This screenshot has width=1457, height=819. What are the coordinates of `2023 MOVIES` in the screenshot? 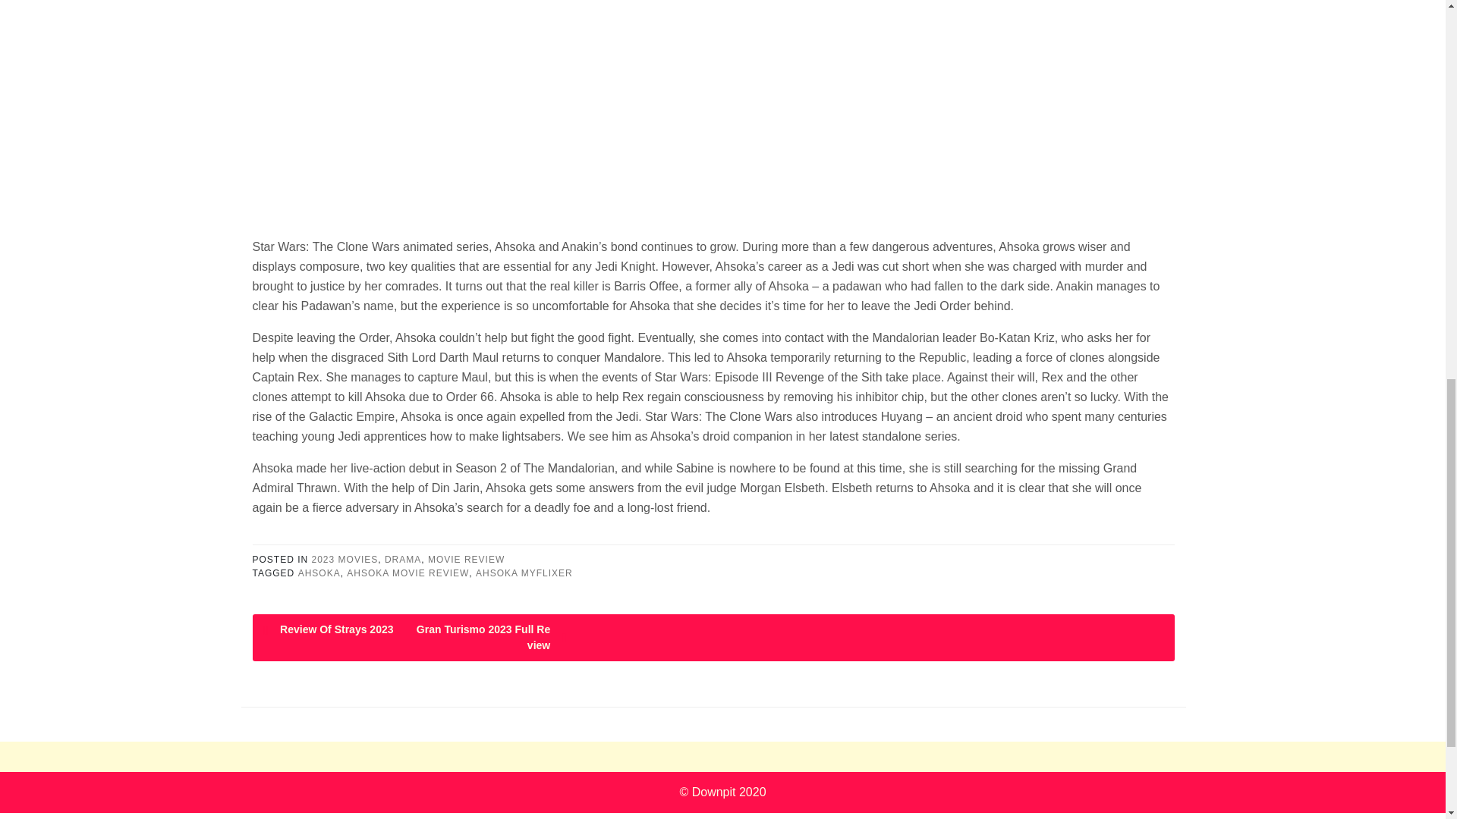 It's located at (345, 560).